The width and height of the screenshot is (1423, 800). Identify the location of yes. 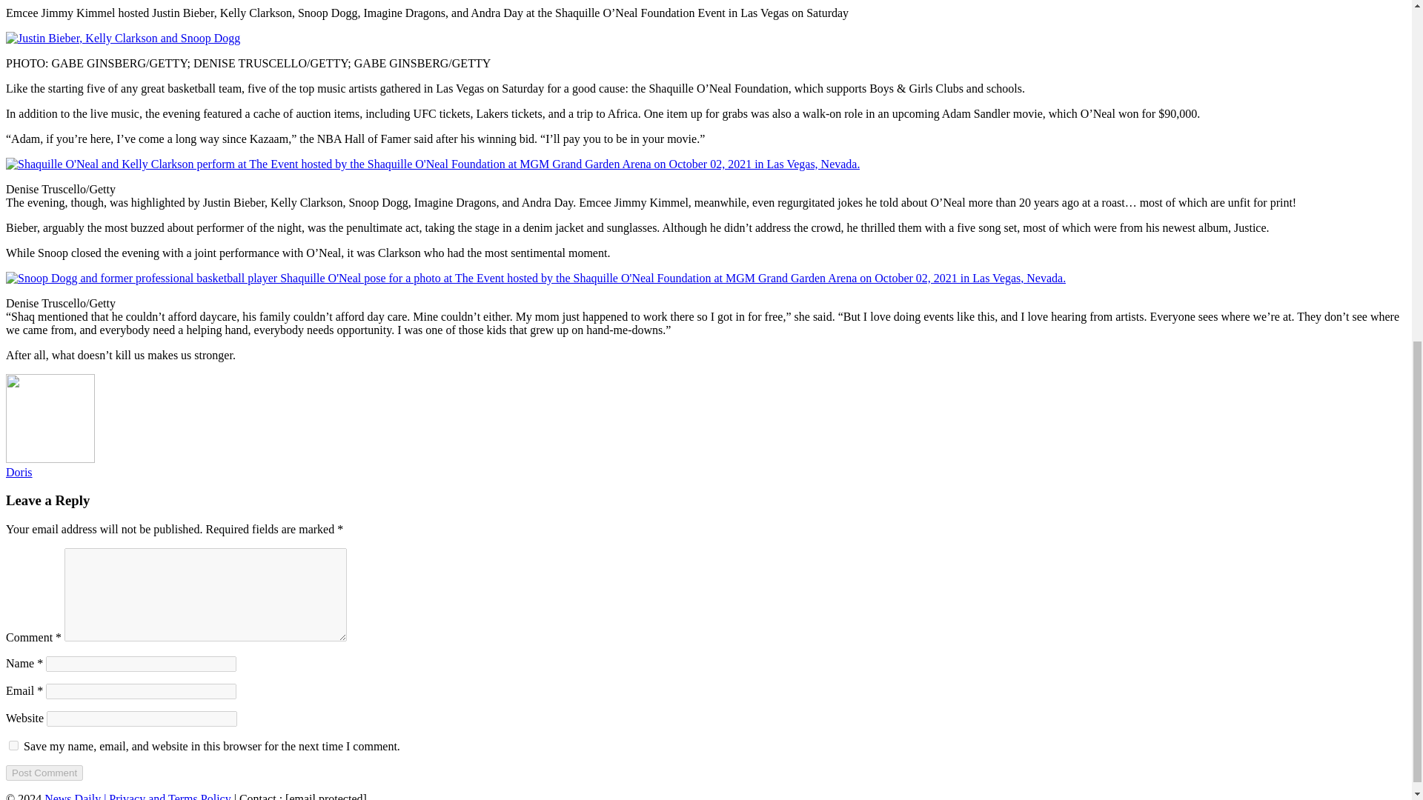
(13, 745).